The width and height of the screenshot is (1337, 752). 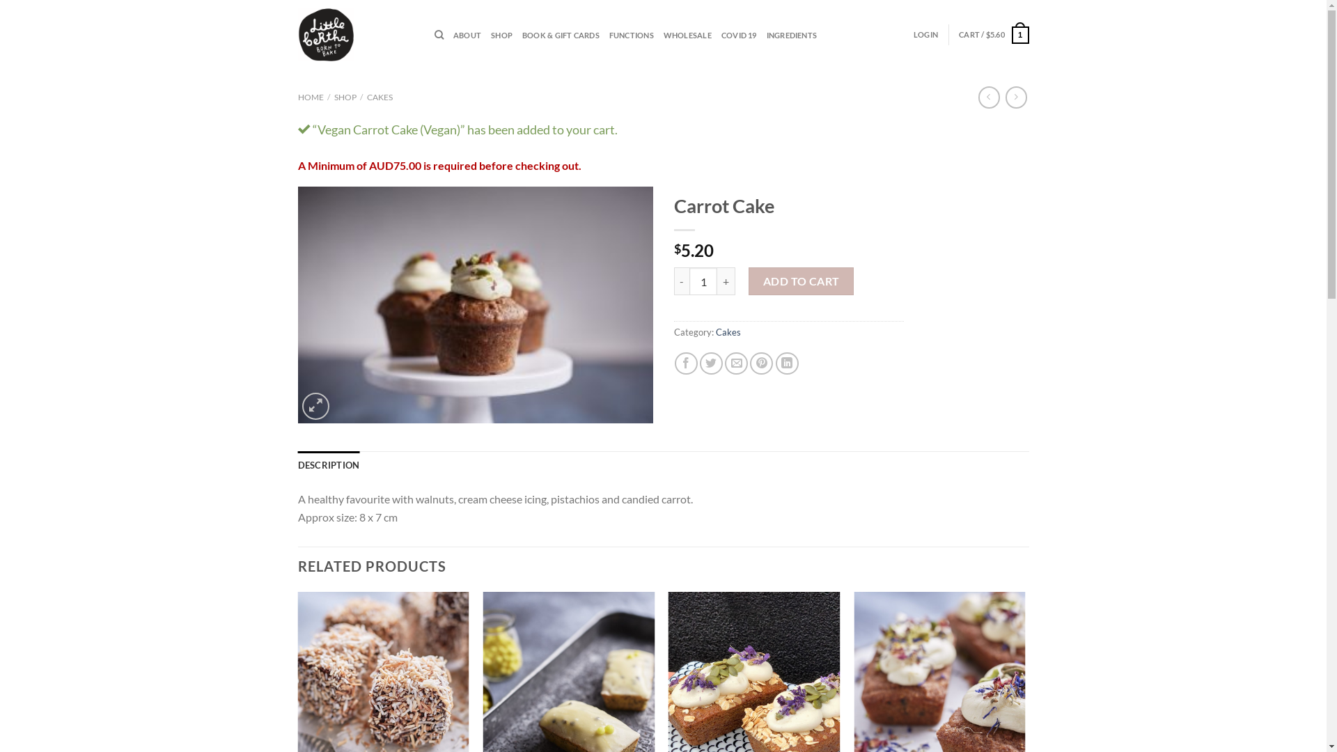 What do you see at coordinates (561, 36) in the screenshot?
I see `BOOK & GIFT CARDS` at bounding box center [561, 36].